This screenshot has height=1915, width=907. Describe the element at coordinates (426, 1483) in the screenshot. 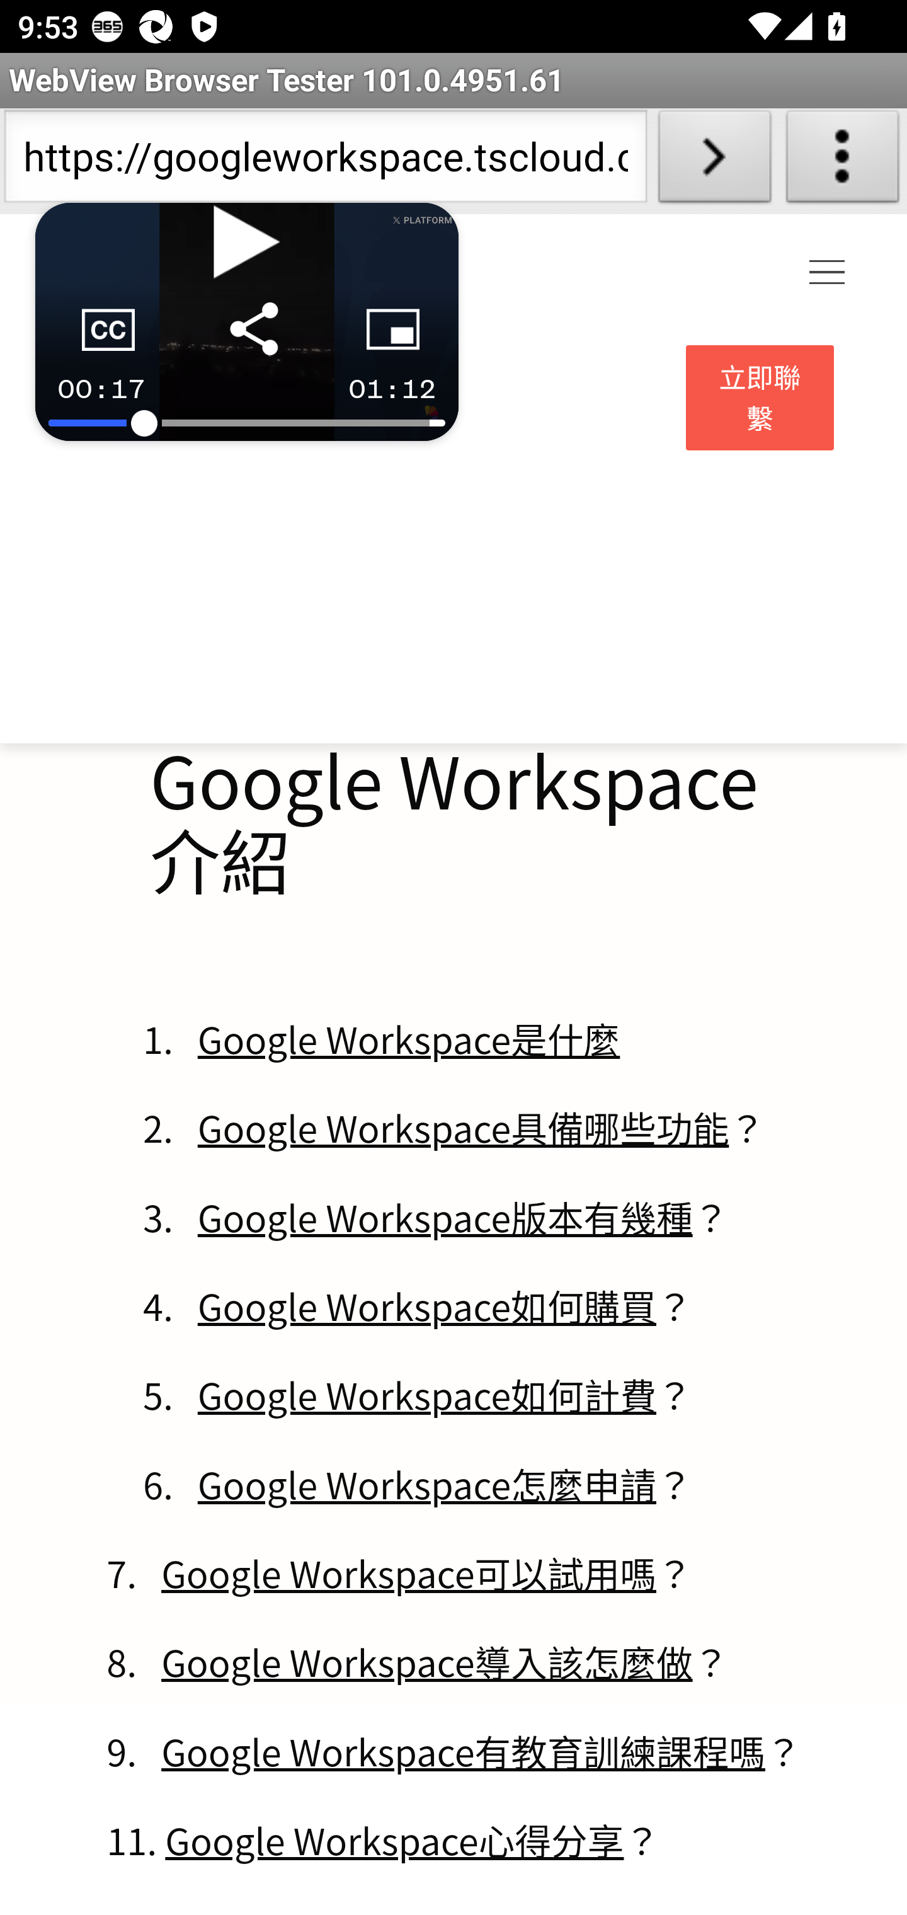

I see `Google Workspace怎麼申請` at that location.